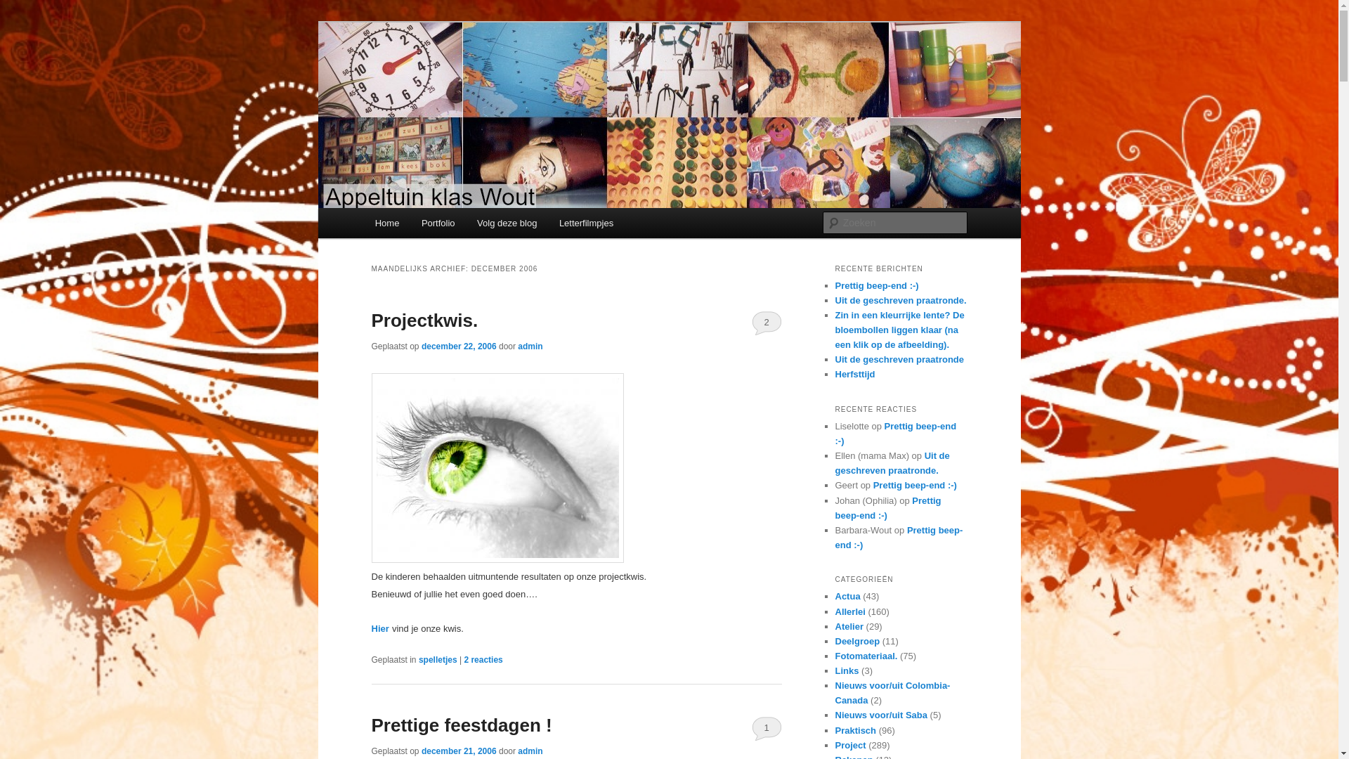 Image resolution: width=1349 pixels, height=759 pixels. Describe the element at coordinates (521, 73) in the screenshot. I see `Appeltuin klas Wout / Barbara` at that location.